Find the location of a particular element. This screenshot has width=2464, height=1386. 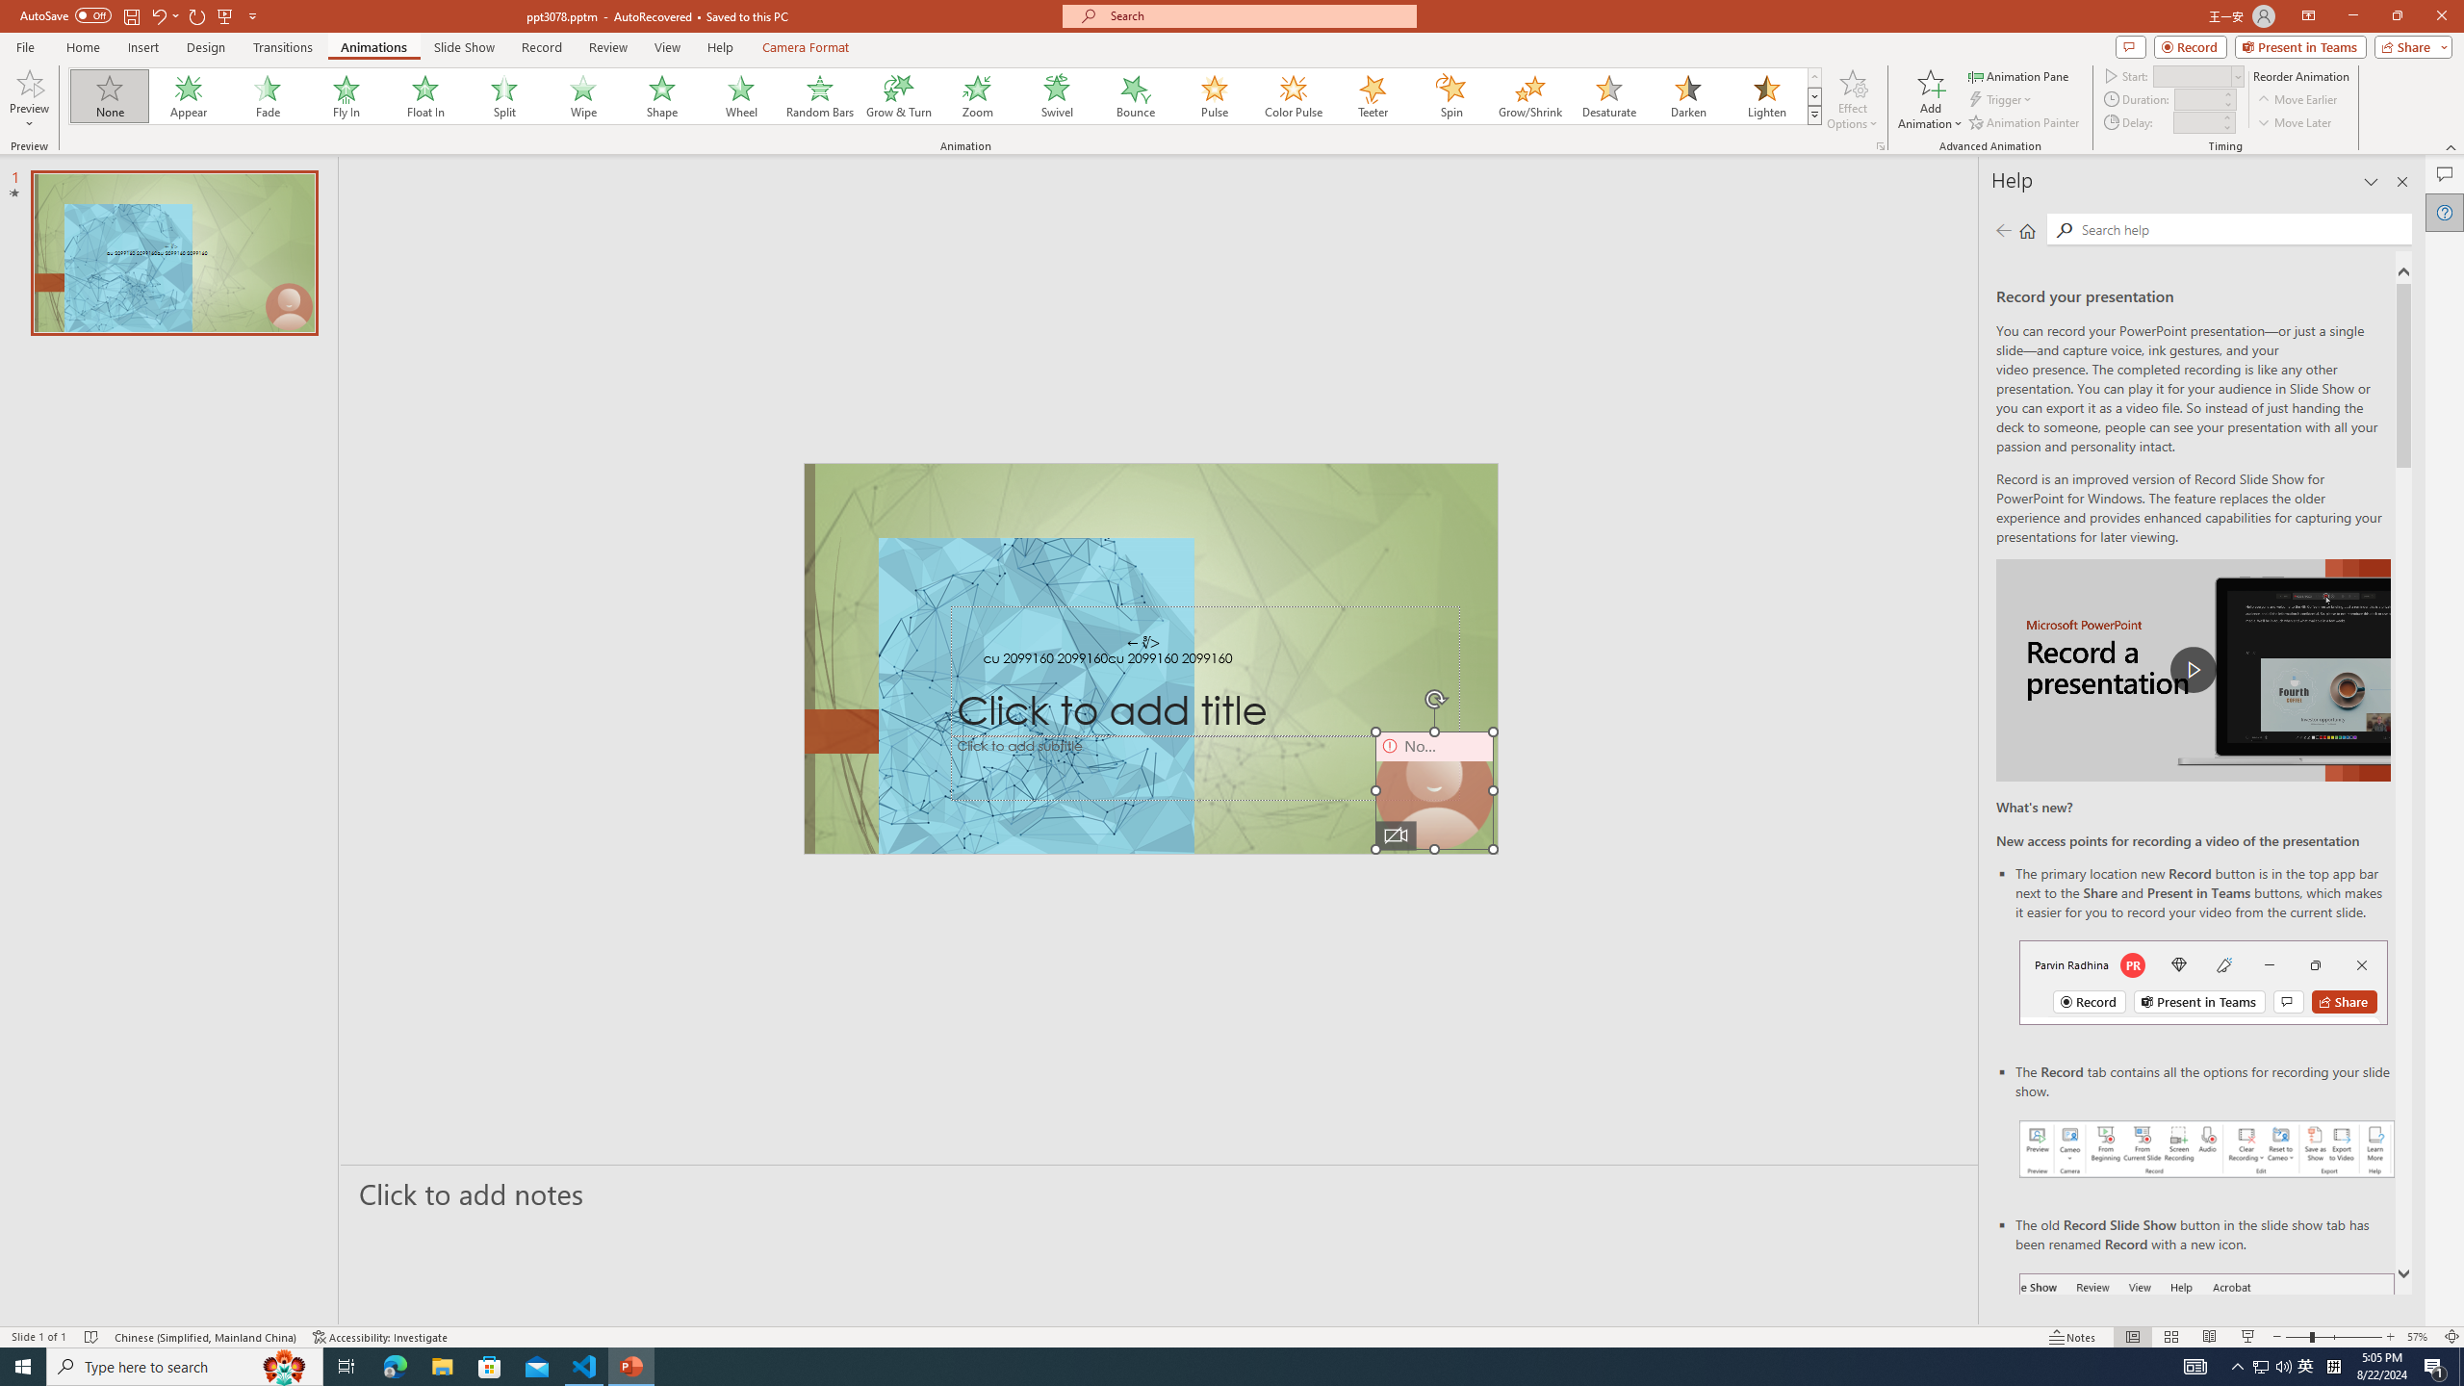

Wipe is located at coordinates (583, 96).